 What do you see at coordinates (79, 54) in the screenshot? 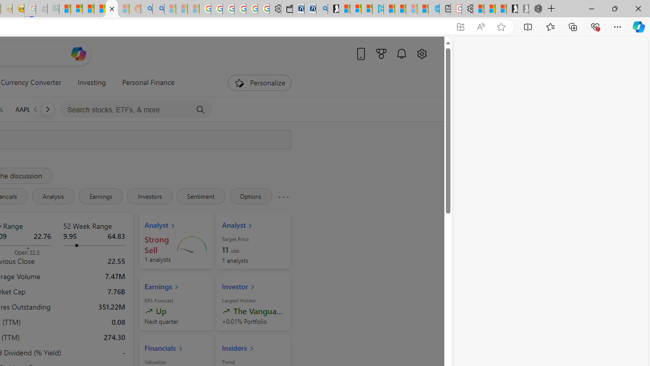
I see `Open Copilot` at bounding box center [79, 54].